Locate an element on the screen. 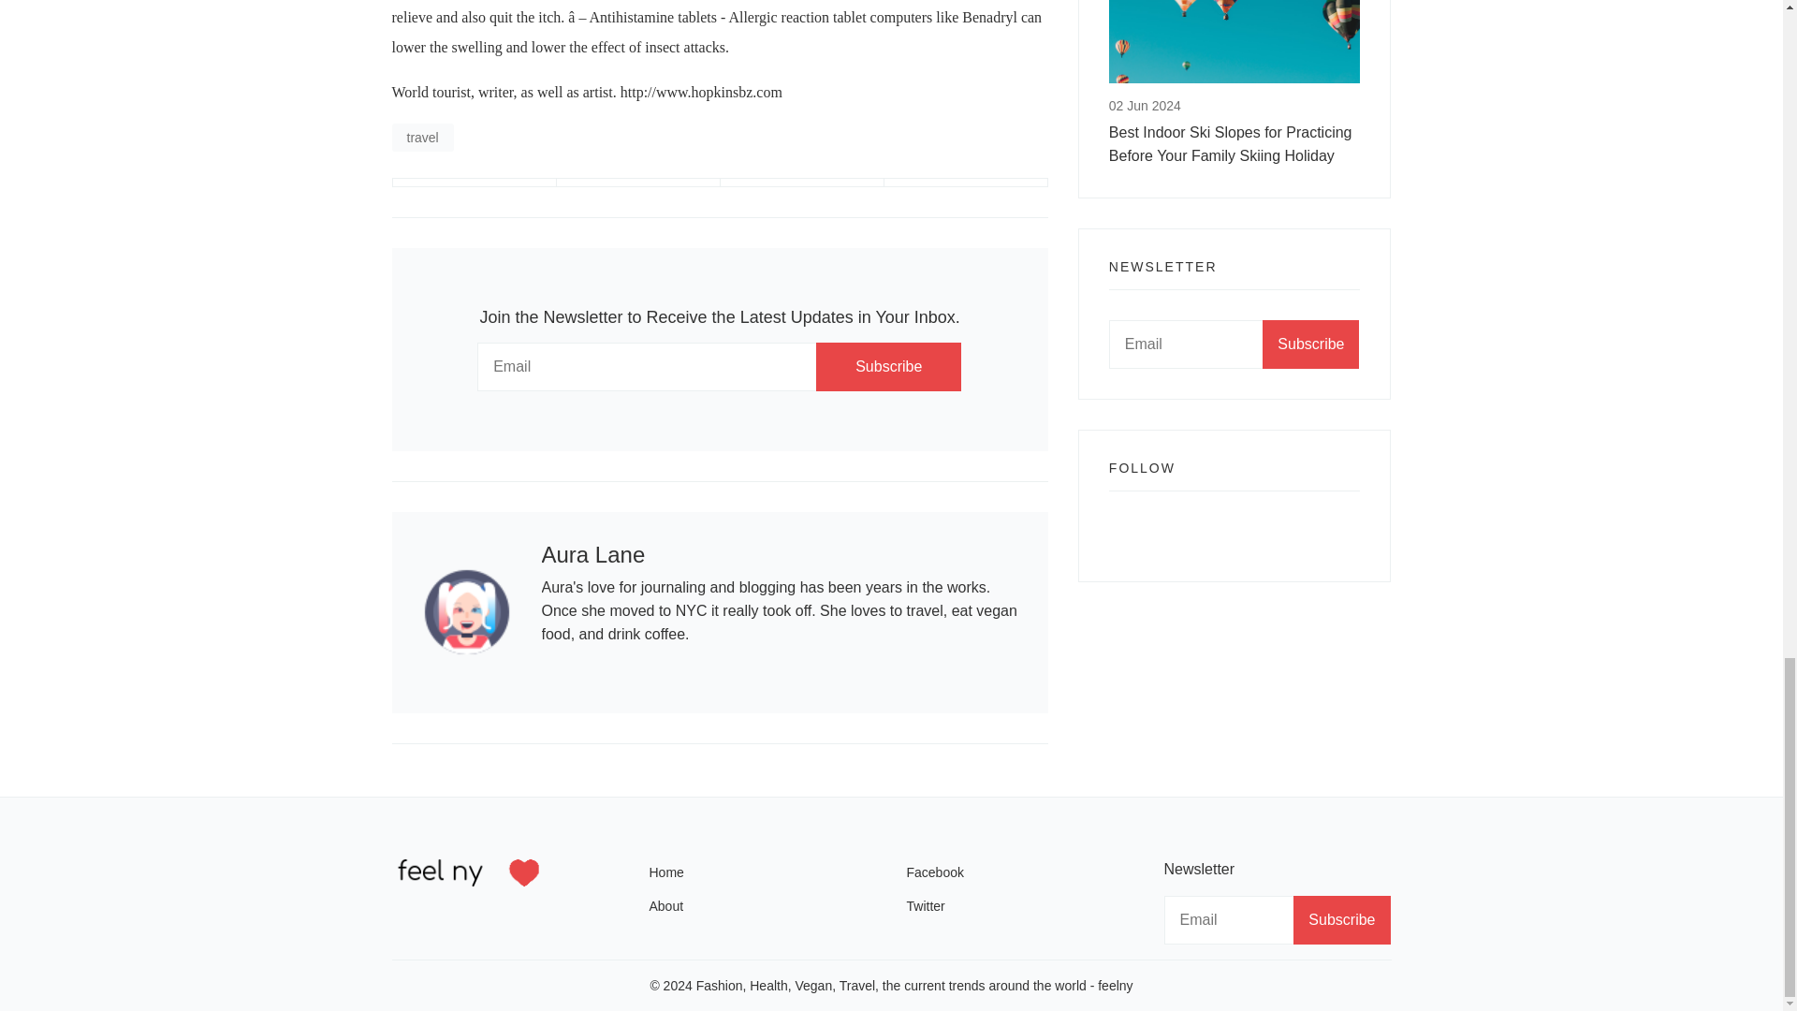 This screenshot has width=1797, height=1011. About is located at coordinates (762, 905).